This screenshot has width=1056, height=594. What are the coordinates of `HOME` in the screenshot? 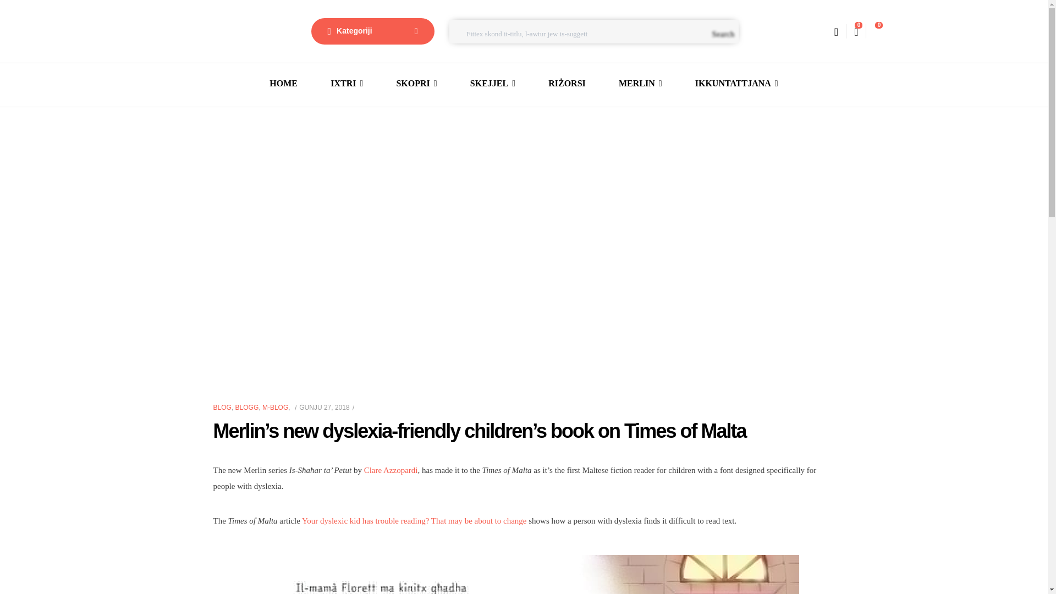 It's located at (283, 84).